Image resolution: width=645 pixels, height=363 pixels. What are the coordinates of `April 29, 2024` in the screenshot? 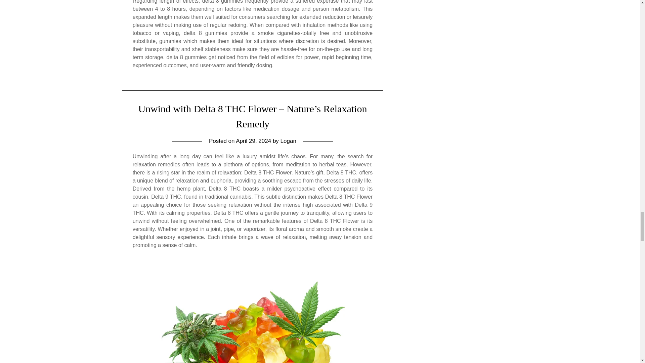 It's located at (253, 141).